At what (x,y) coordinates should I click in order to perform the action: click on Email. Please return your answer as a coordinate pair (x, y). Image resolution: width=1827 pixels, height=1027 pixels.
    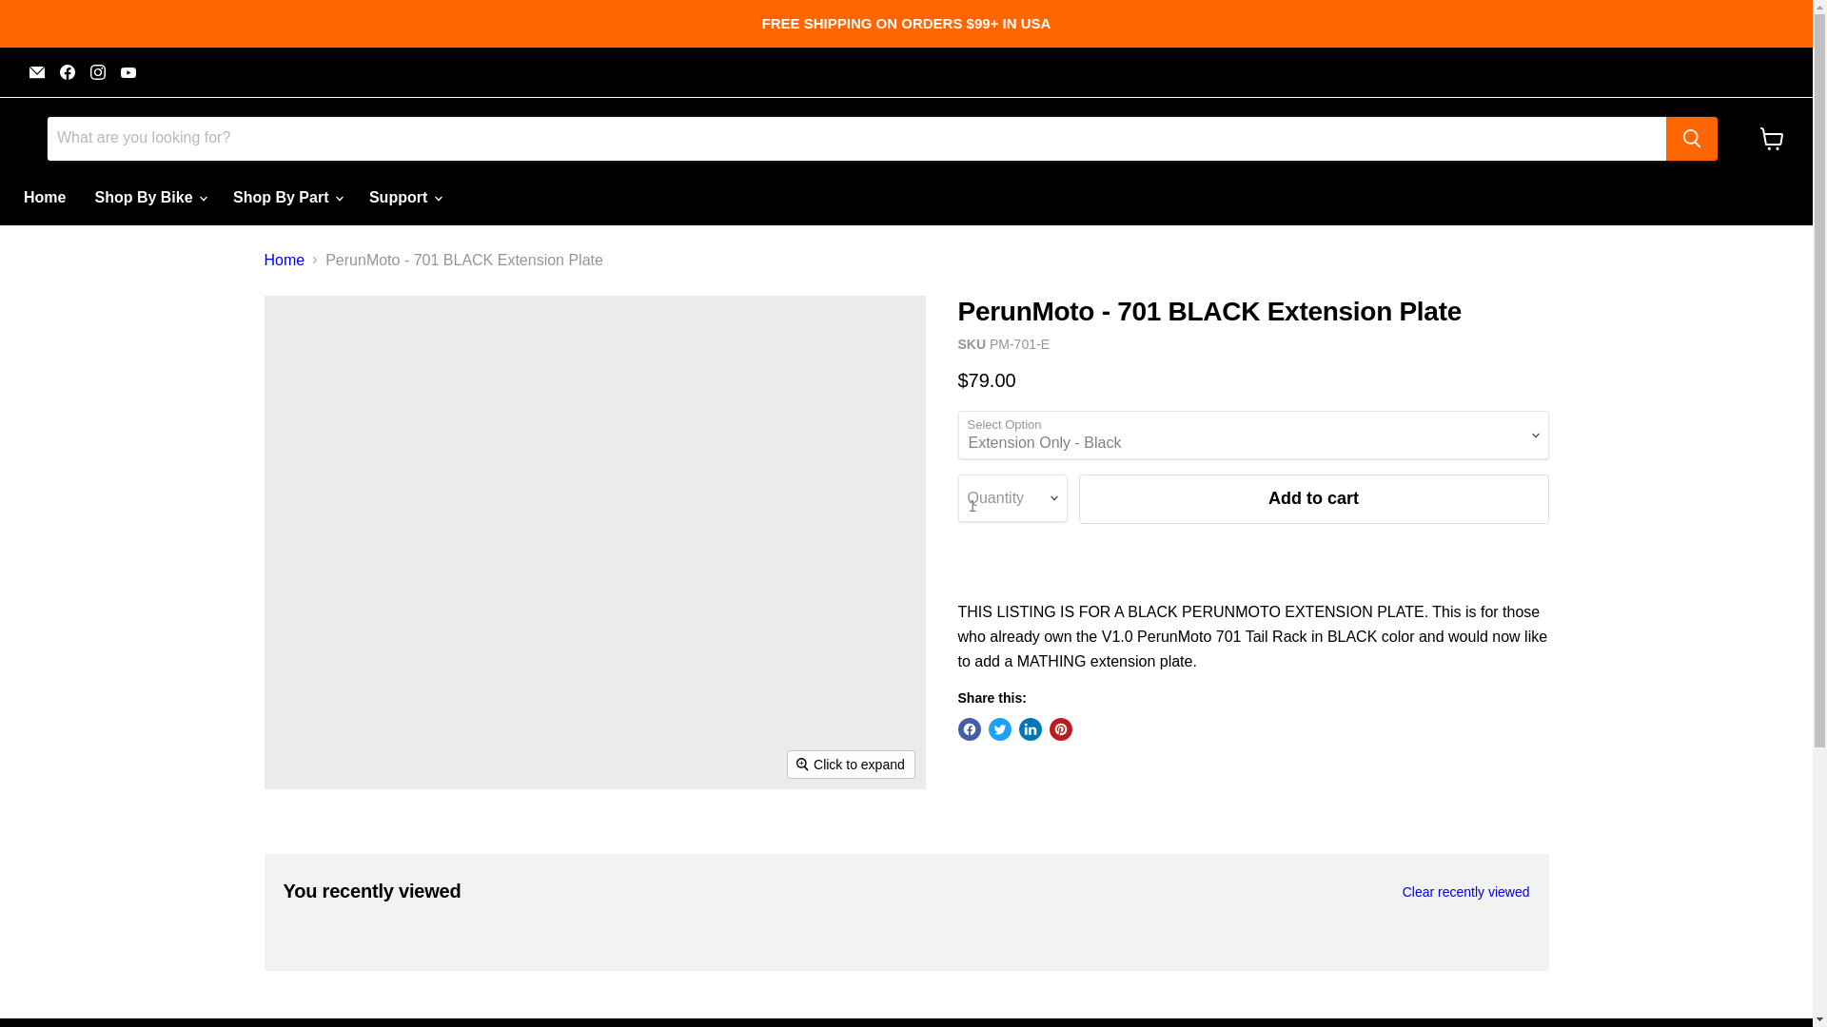
    Looking at the image, I should click on (36, 71).